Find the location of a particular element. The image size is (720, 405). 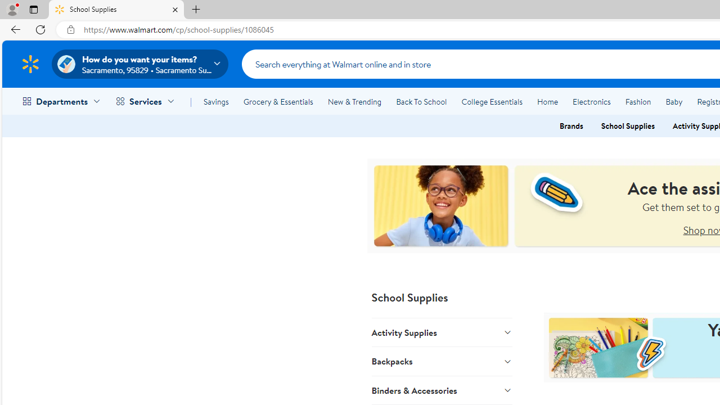

Backpacks is located at coordinates (442, 361).